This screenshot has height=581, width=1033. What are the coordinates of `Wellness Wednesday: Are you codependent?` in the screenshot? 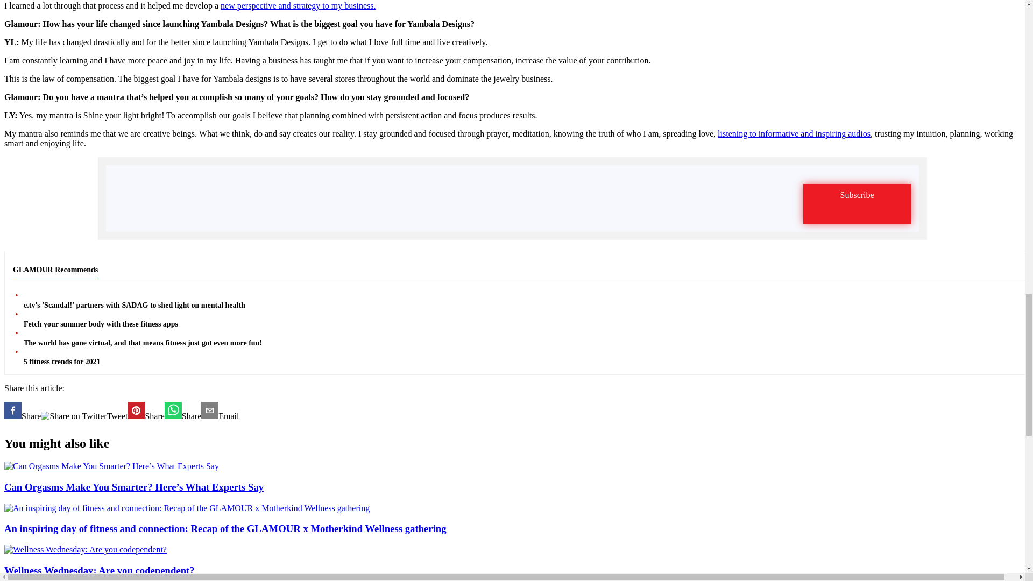 It's located at (512, 561).